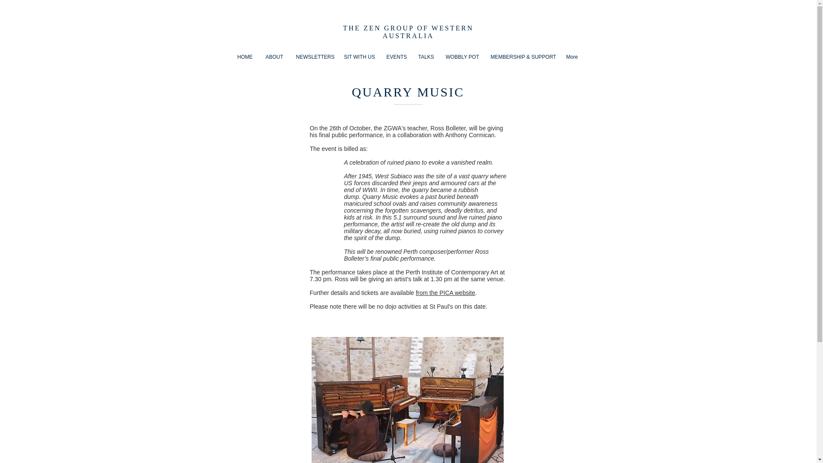  What do you see at coordinates (313, 57) in the screenshot?
I see `NEWSLETTERS` at bounding box center [313, 57].